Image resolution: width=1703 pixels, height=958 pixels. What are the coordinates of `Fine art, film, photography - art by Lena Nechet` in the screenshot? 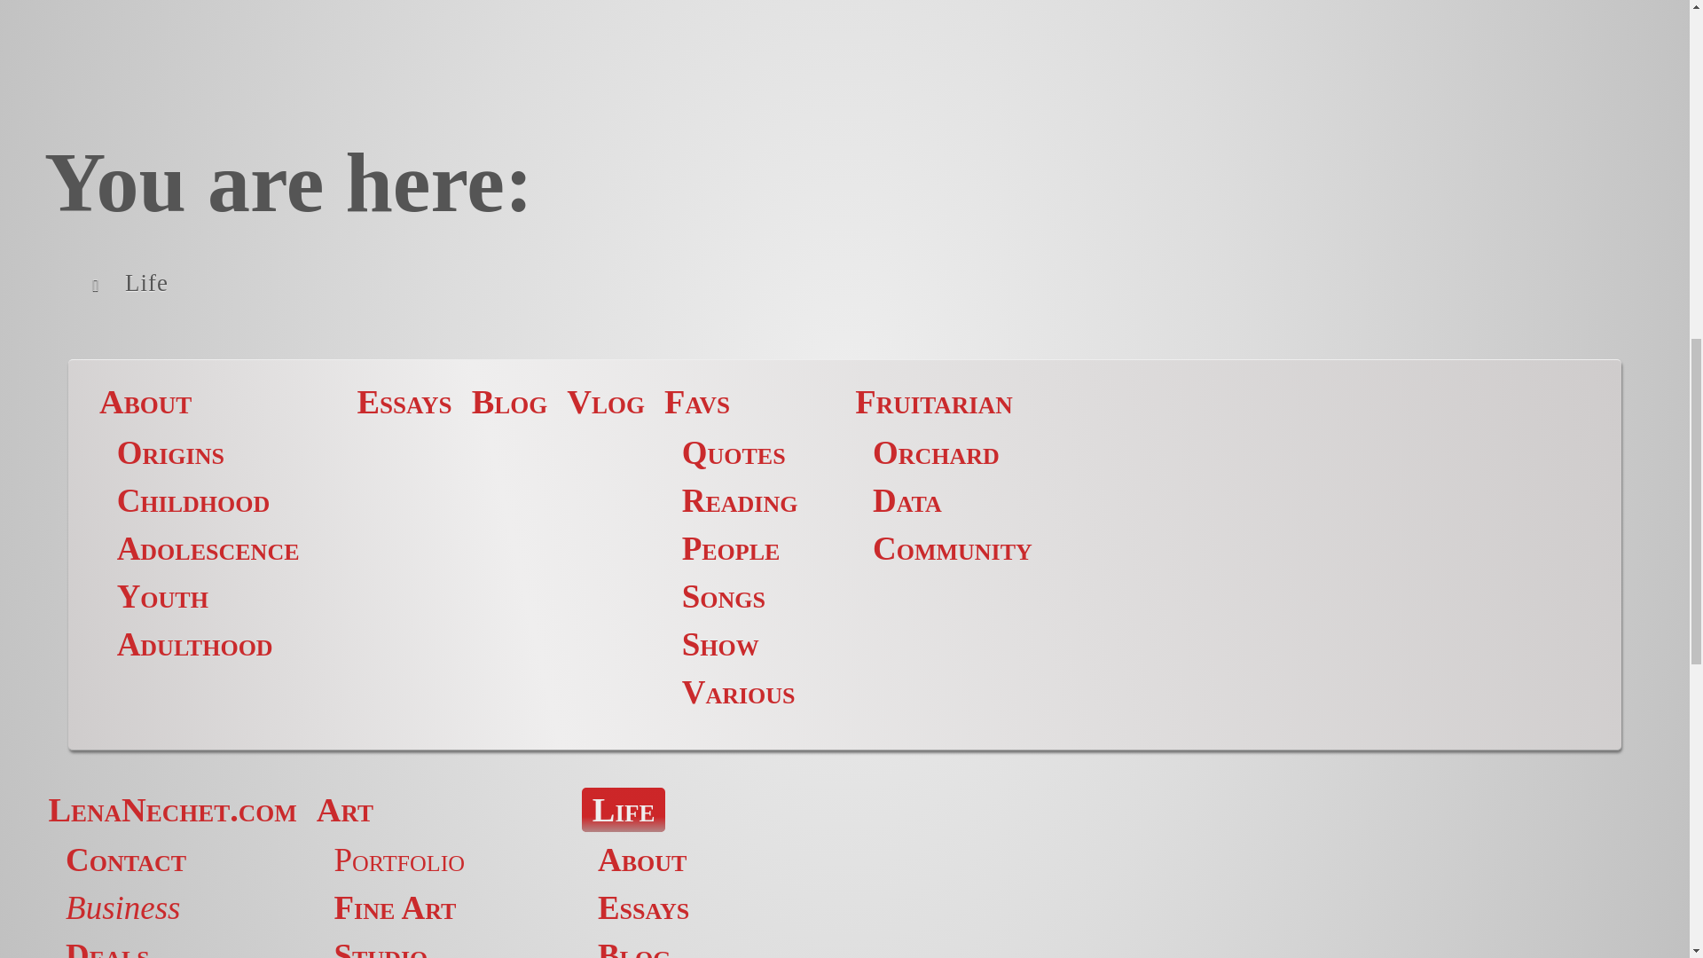 It's located at (344, 810).